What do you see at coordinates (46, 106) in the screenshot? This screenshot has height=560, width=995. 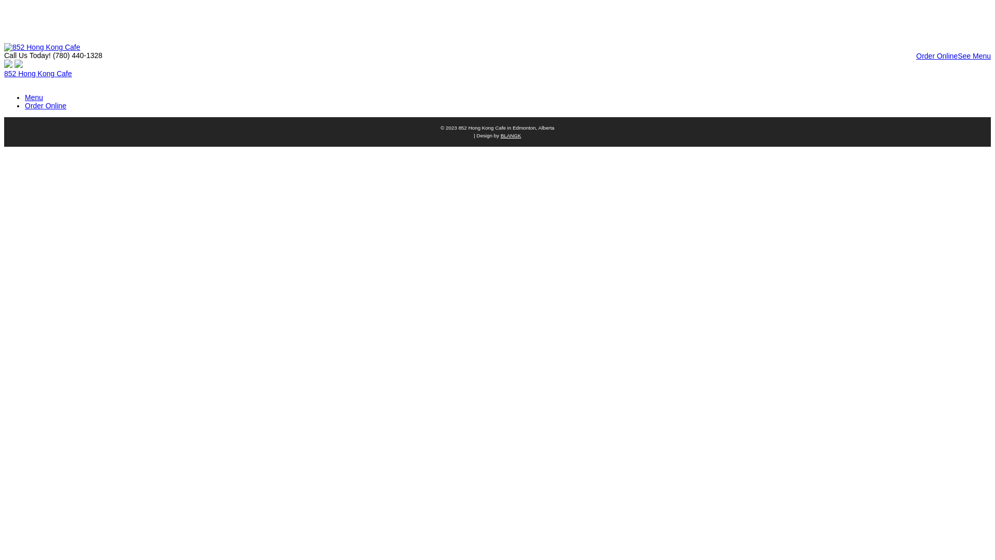 I see `Order Online` at bounding box center [46, 106].